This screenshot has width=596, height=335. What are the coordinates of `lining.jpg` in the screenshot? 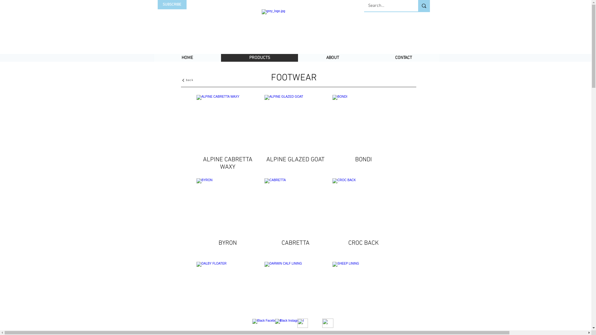 It's located at (364, 291).